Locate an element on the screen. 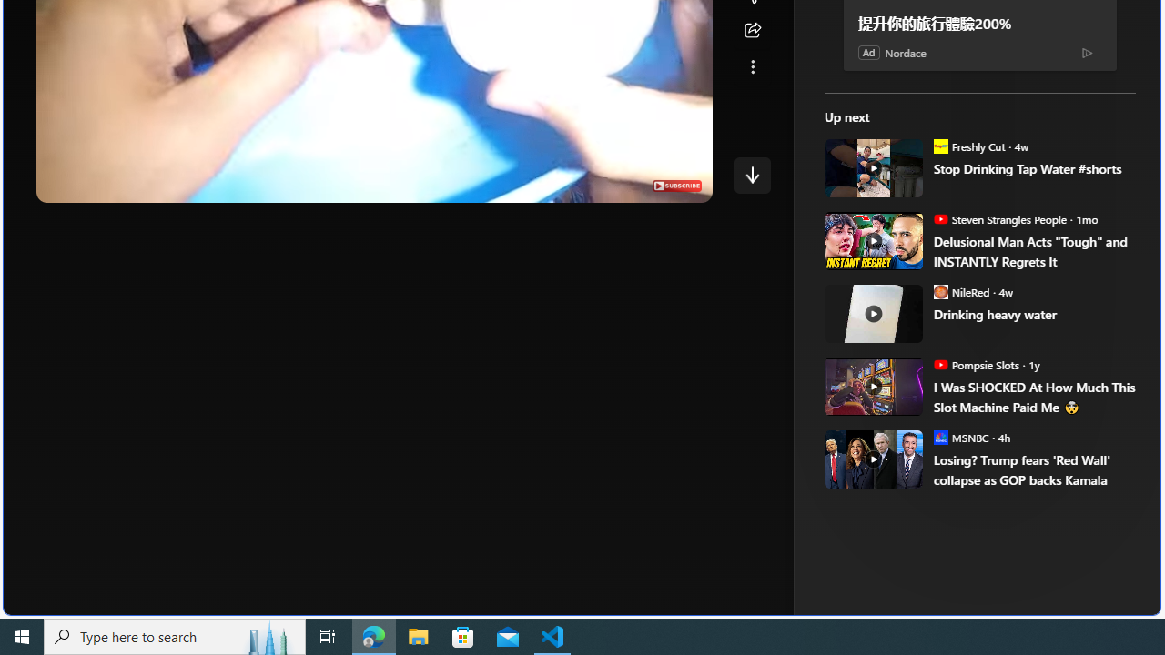  Ad is located at coordinates (868, 52).